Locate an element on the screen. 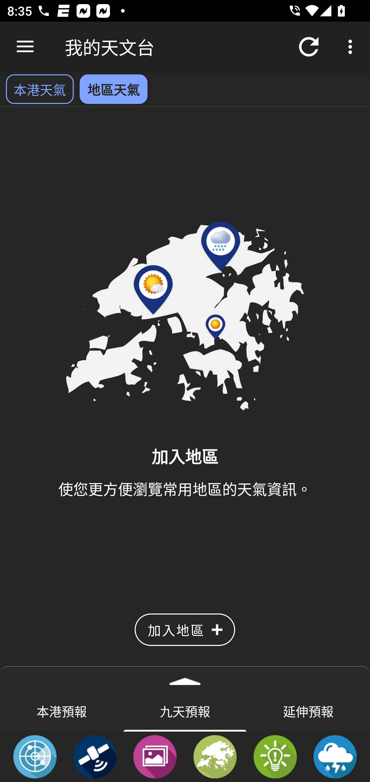 The width and height of the screenshot is (370, 782). 展開 is located at coordinates (185, 678).